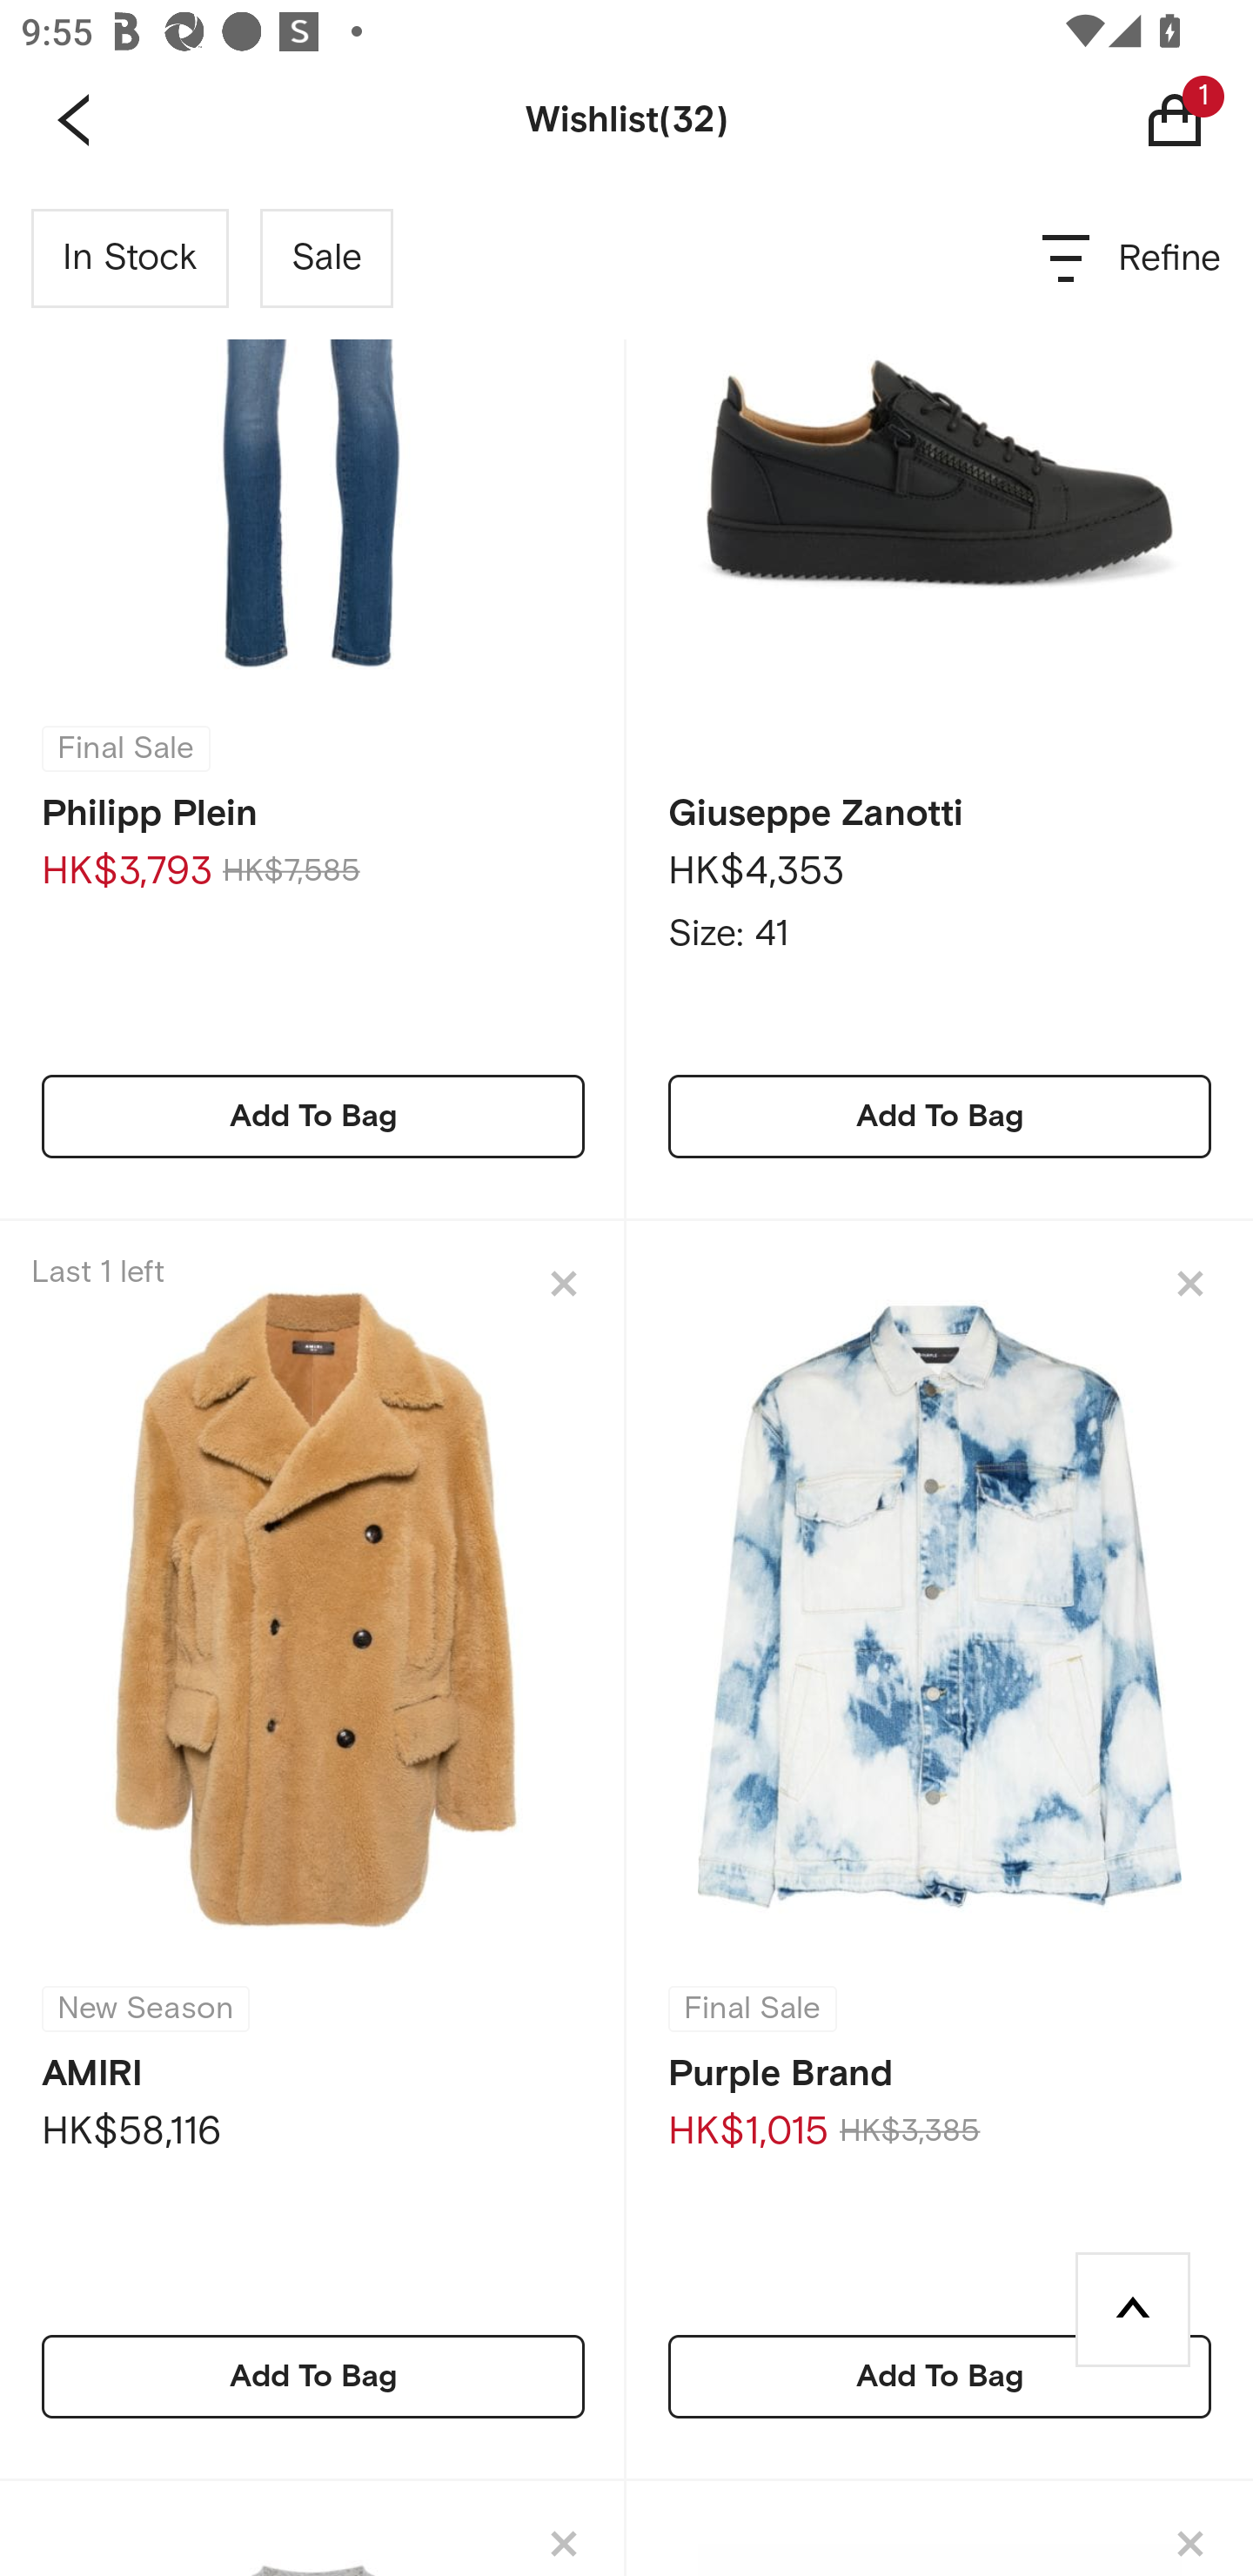  Describe the element at coordinates (940, 2376) in the screenshot. I see `Add To Bag` at that location.